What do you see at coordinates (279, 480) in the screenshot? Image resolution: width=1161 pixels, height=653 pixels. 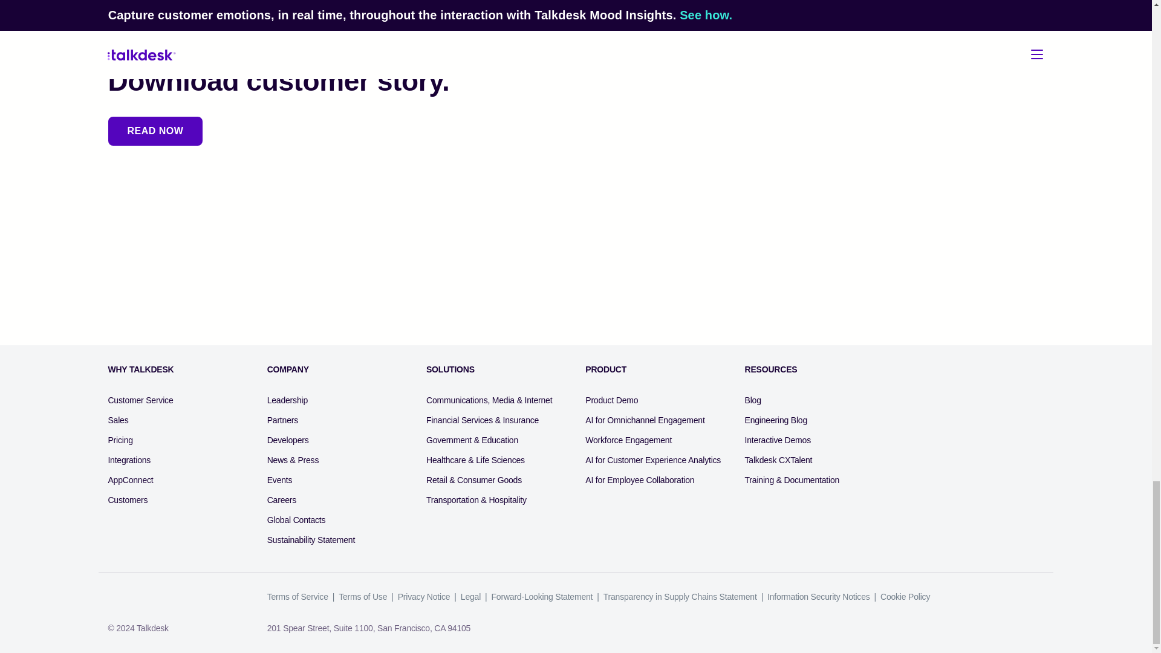 I see `Events` at bounding box center [279, 480].